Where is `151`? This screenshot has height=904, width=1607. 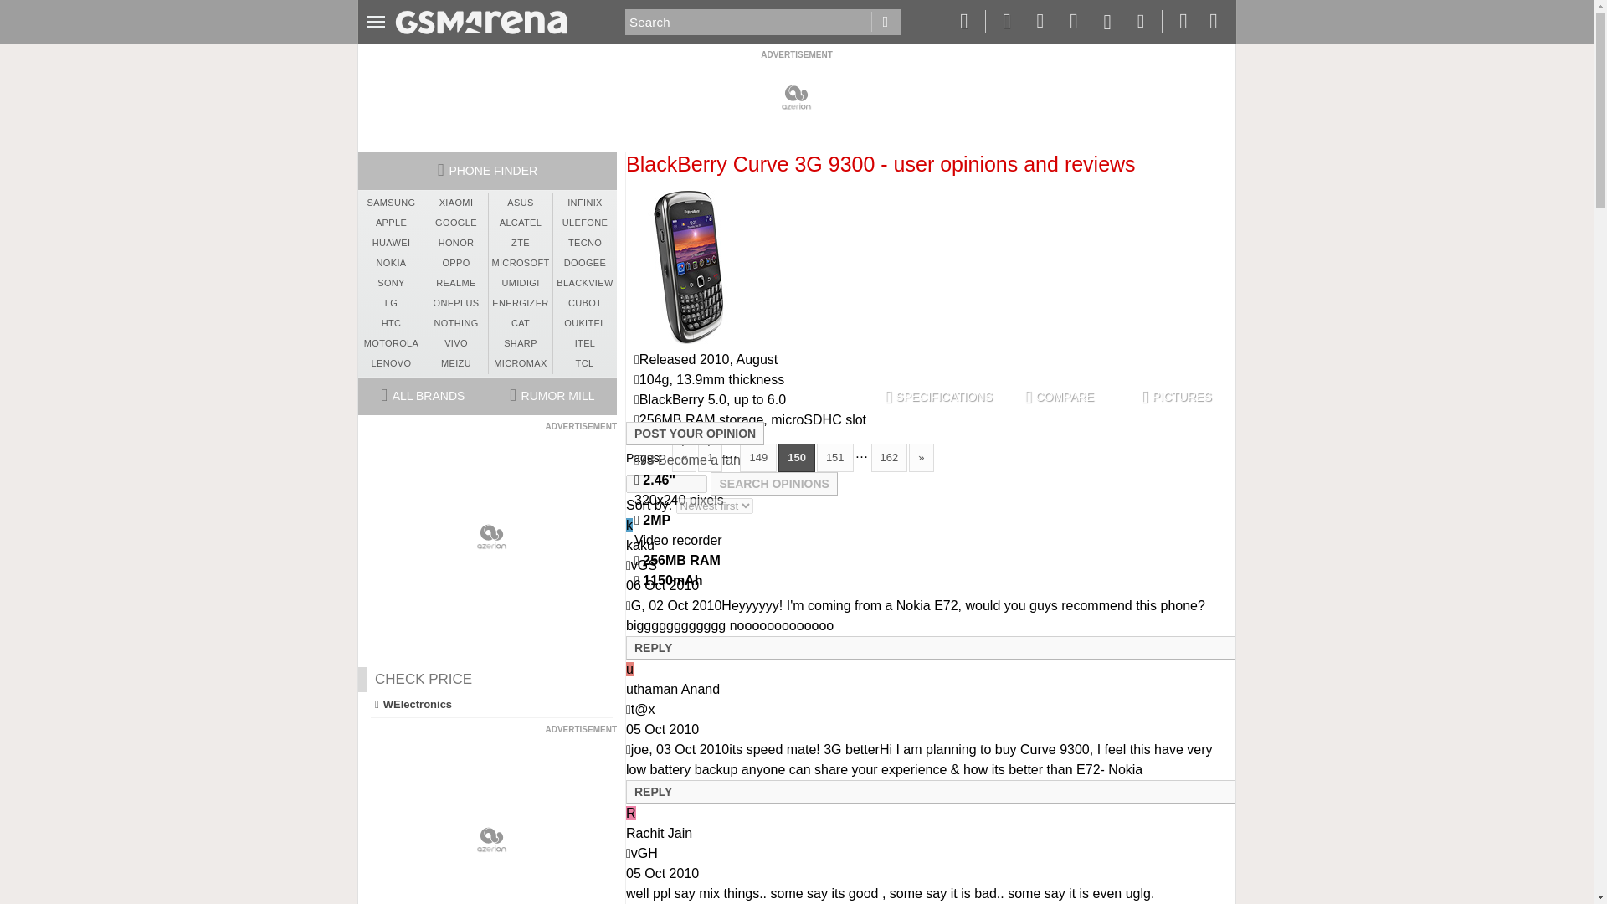 151 is located at coordinates (834, 457).